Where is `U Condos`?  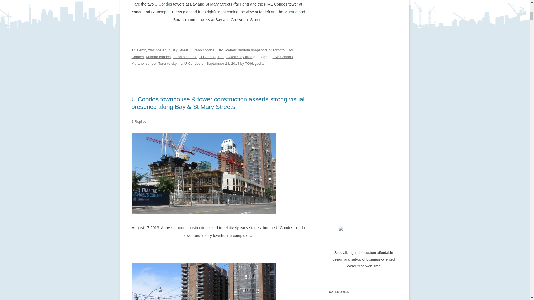 U Condos is located at coordinates (163, 4).